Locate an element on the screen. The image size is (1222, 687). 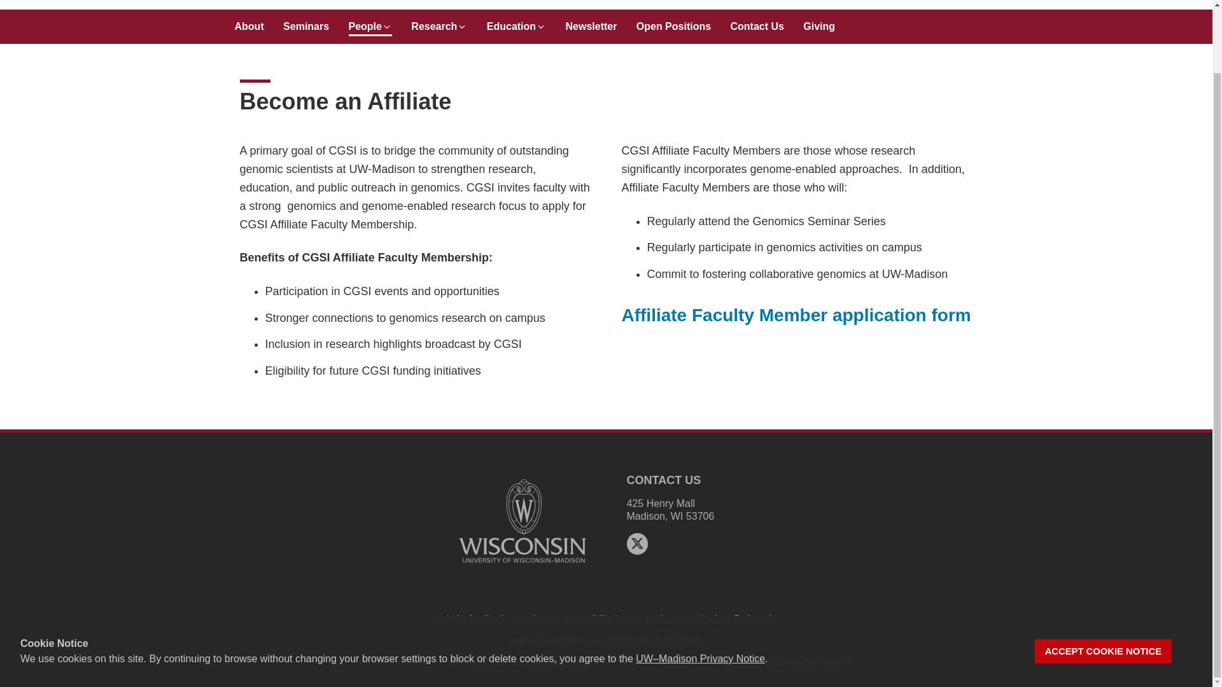
Seminars is located at coordinates (305, 23).